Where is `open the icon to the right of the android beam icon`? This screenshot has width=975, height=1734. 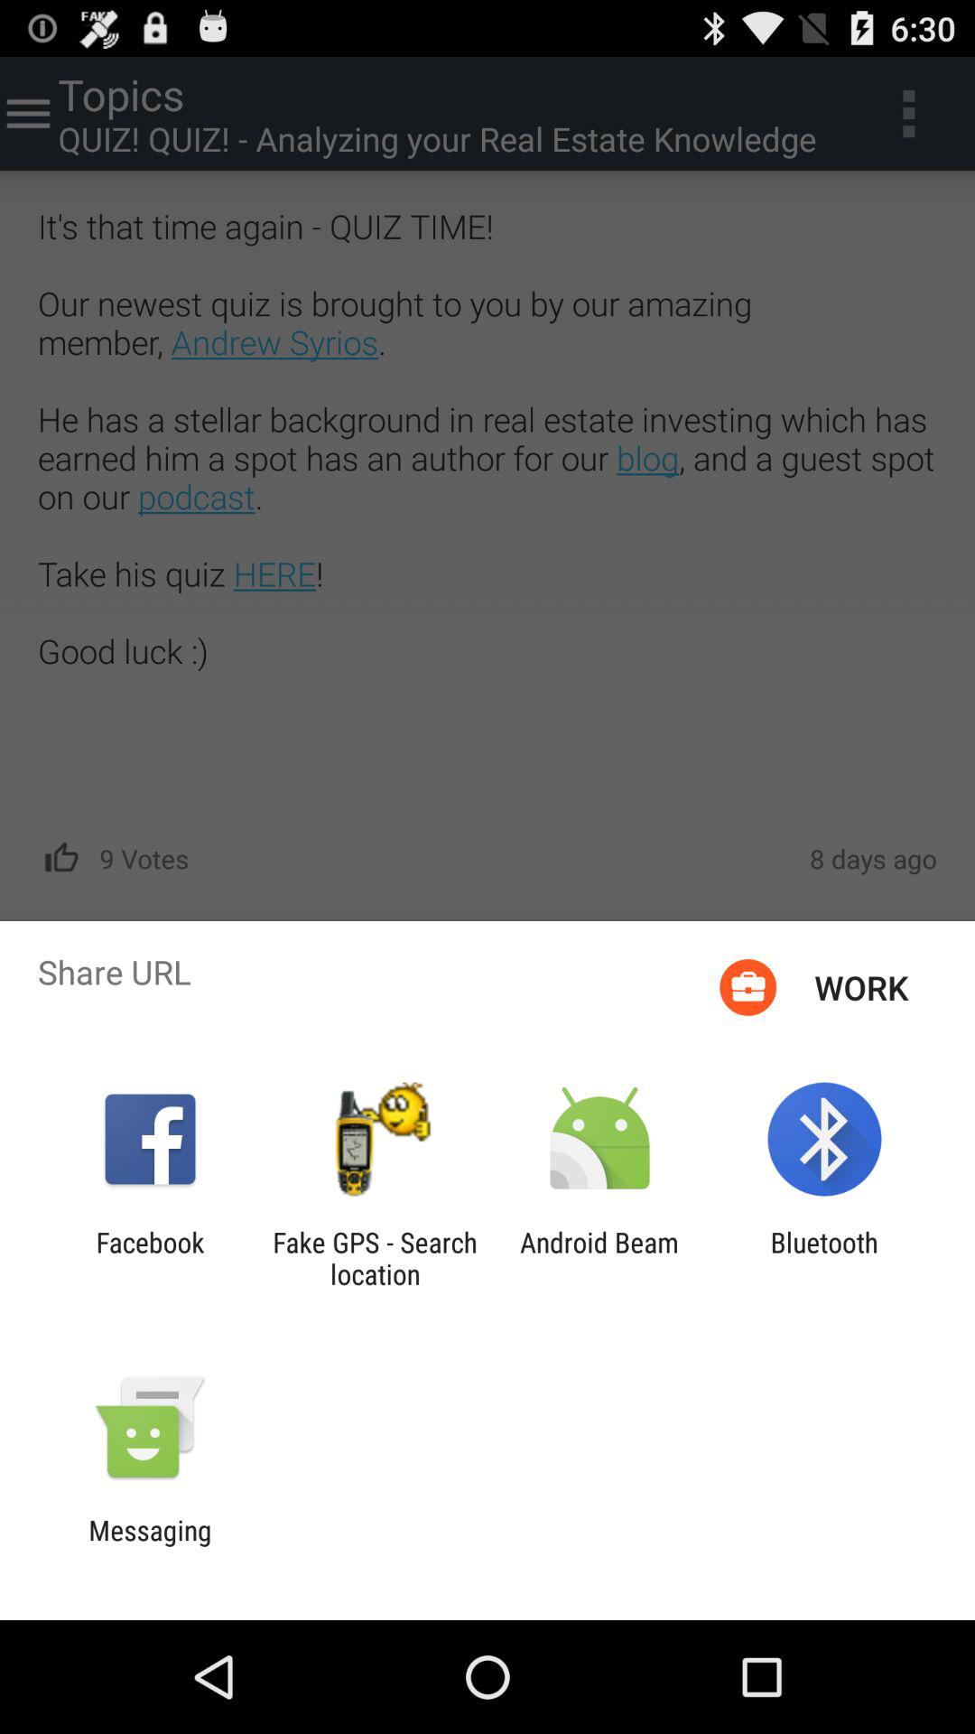 open the icon to the right of the android beam icon is located at coordinates (823, 1258).